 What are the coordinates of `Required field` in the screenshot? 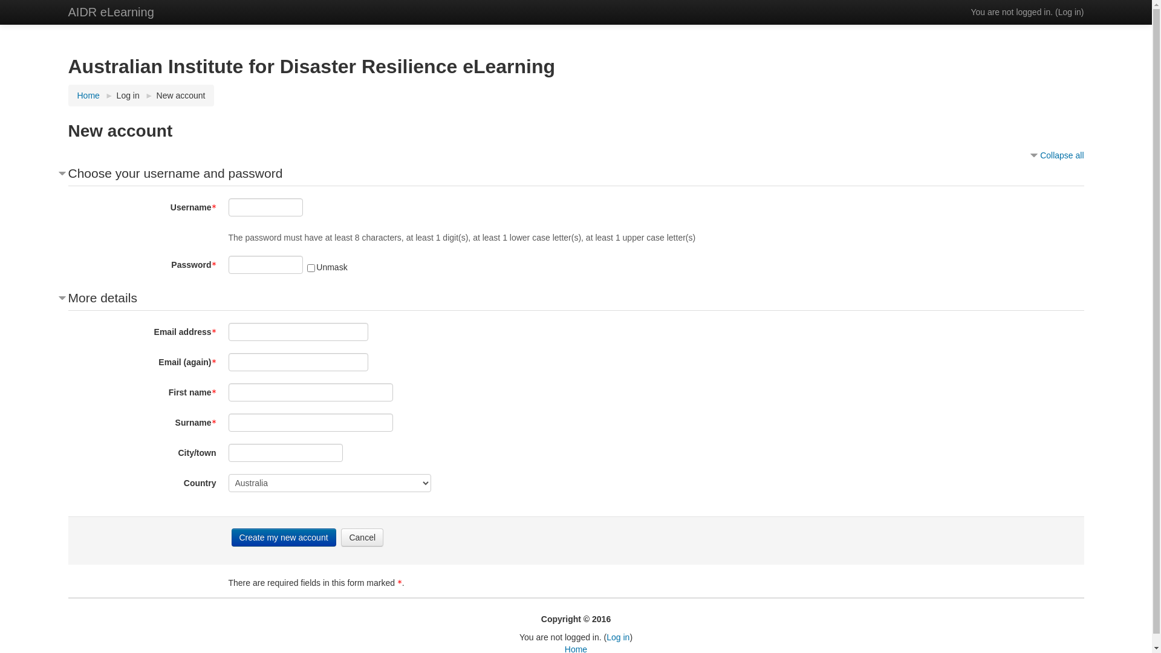 It's located at (214, 393).